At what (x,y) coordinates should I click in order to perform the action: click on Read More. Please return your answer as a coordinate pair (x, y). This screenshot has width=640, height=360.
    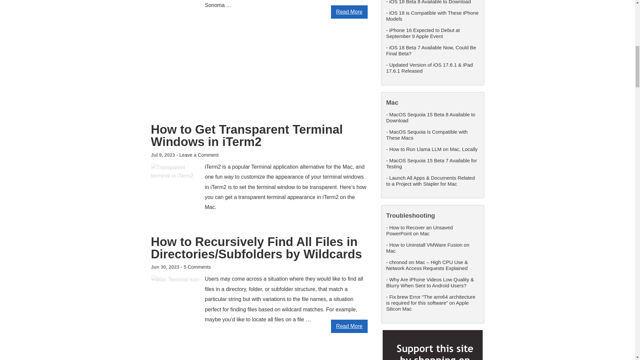
    Looking at the image, I should click on (349, 12).